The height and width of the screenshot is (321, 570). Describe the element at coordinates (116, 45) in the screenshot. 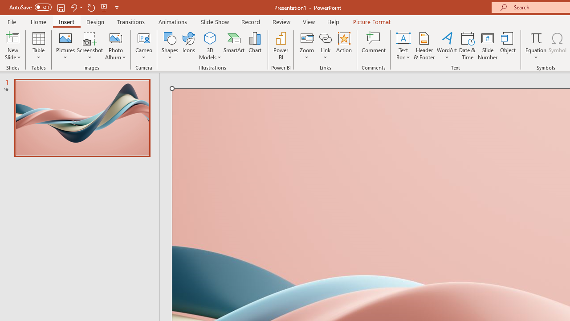

I see `Photo Album...` at that location.